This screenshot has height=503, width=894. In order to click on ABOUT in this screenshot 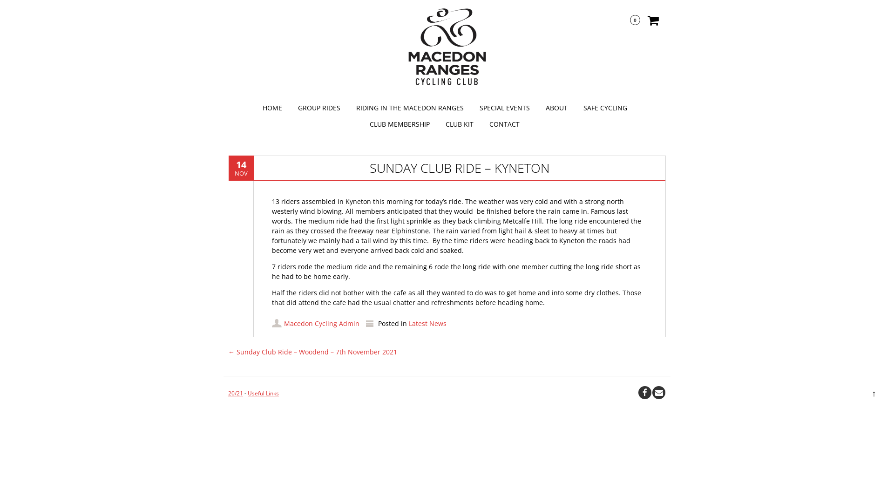, I will do `click(557, 108)`.